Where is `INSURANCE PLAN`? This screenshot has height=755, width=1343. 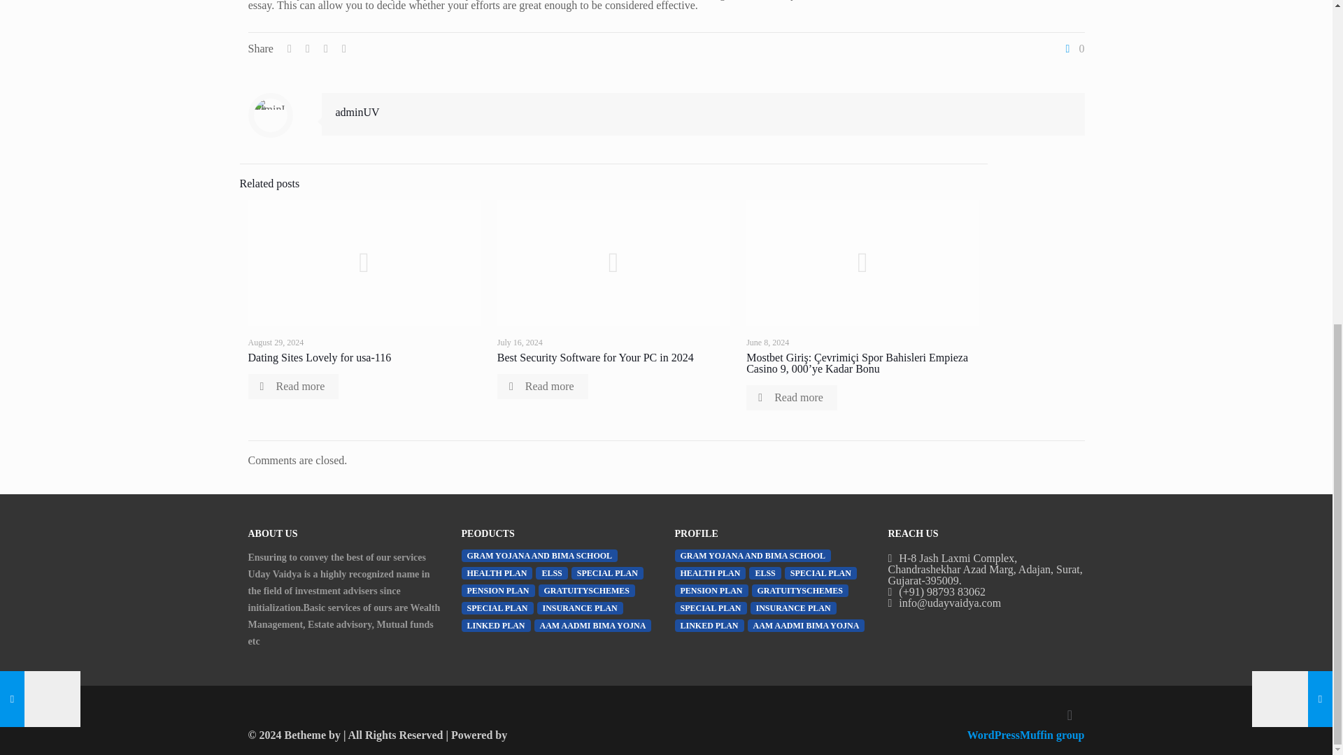
INSURANCE PLAN is located at coordinates (580, 608).